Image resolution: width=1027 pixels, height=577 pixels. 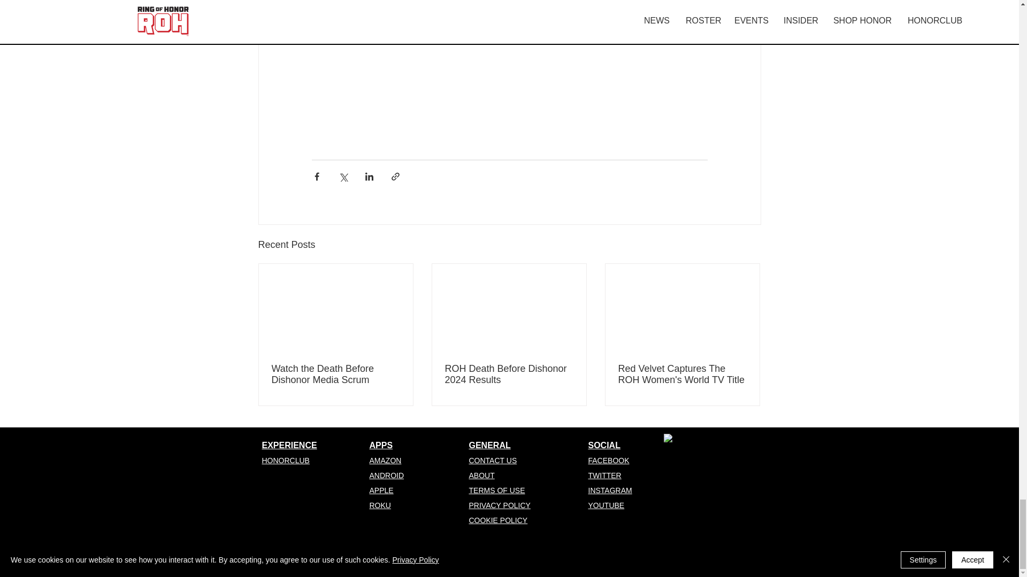 What do you see at coordinates (496, 490) in the screenshot?
I see `TERMS OF USE` at bounding box center [496, 490].